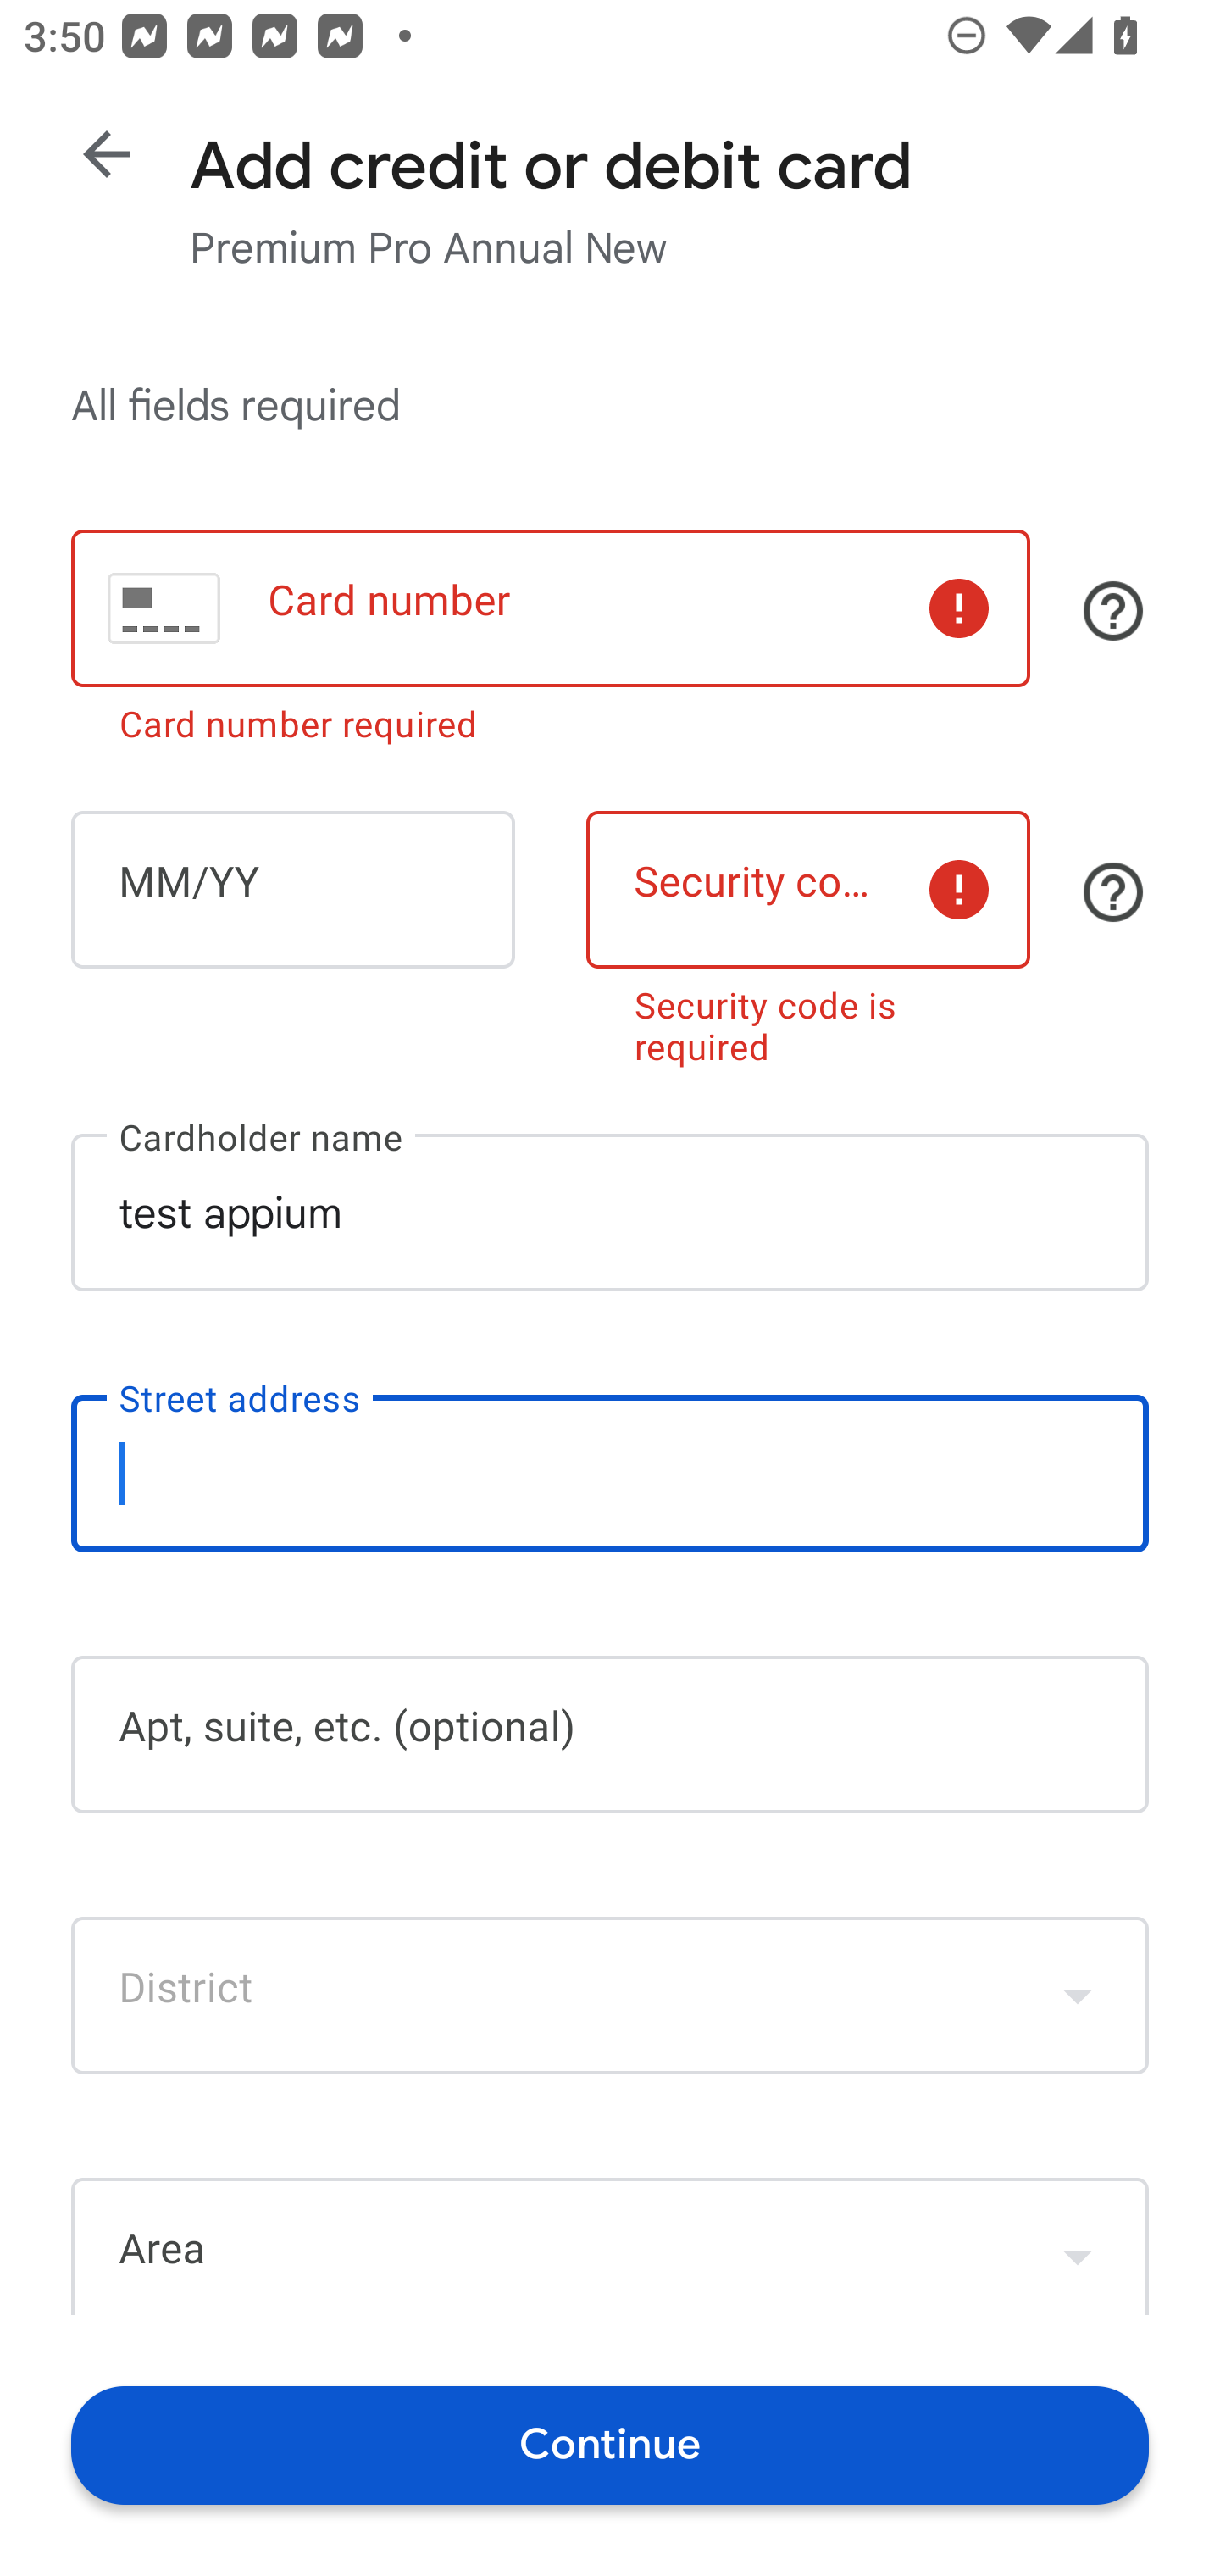  What do you see at coordinates (1113, 892) in the screenshot?
I see `Security code help` at bounding box center [1113, 892].